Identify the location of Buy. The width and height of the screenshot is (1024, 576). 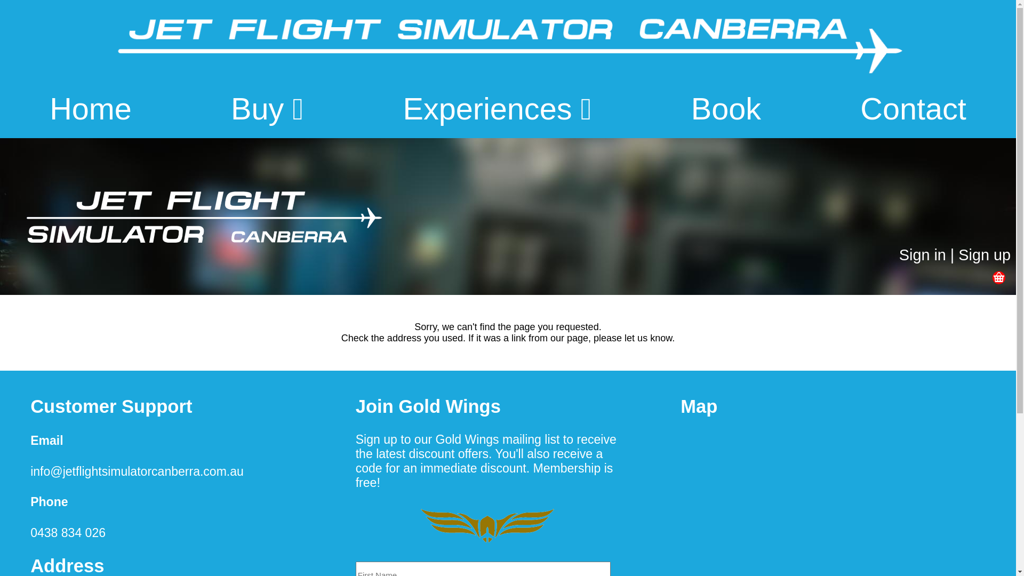
(267, 110).